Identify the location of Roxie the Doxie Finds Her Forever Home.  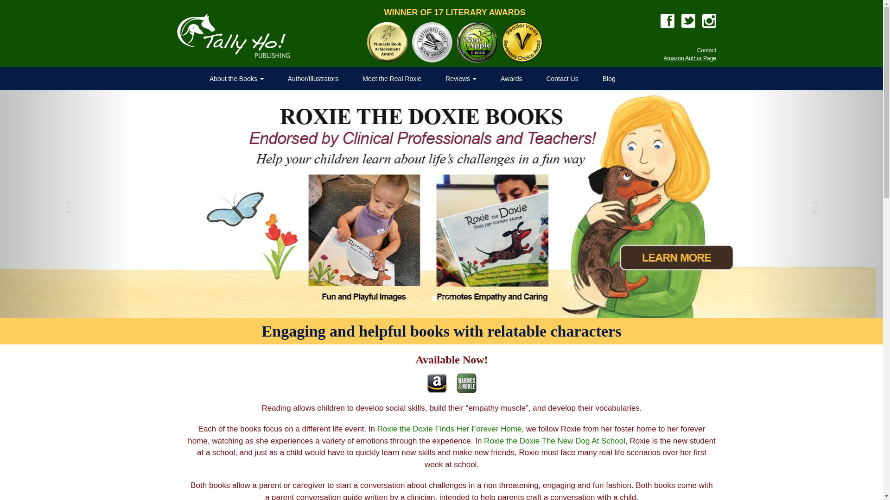
(450, 429).